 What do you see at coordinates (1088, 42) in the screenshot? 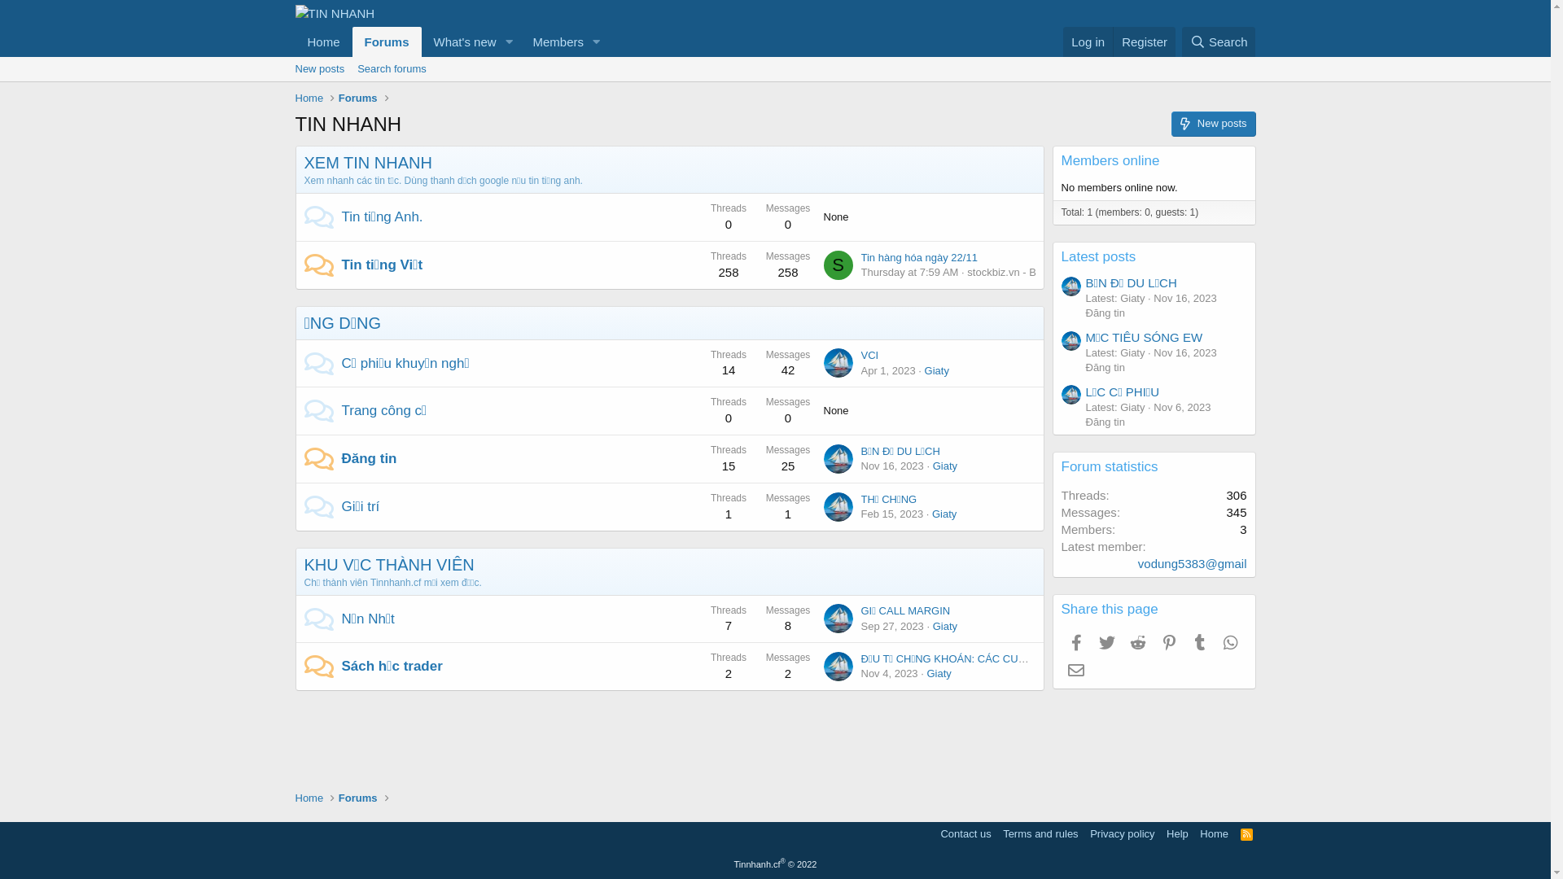
I see `Log in` at bounding box center [1088, 42].